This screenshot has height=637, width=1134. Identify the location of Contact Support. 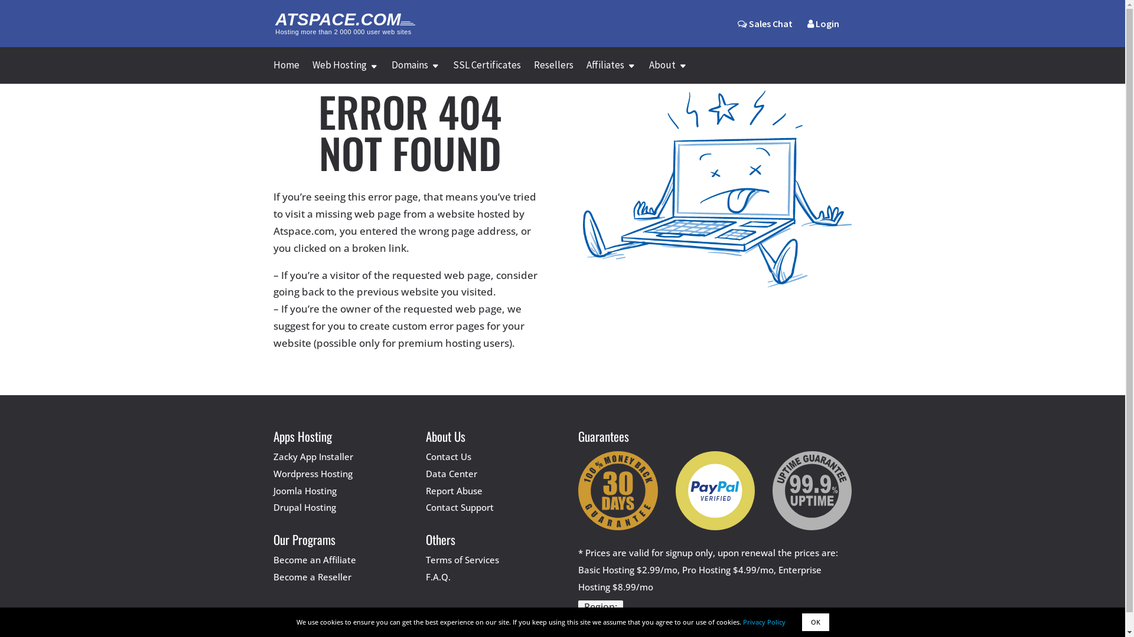
(460, 507).